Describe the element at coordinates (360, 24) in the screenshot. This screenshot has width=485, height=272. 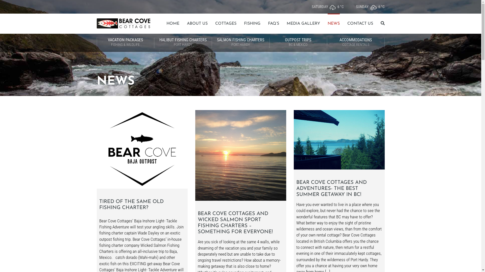
I see `CONTACT US` at that location.